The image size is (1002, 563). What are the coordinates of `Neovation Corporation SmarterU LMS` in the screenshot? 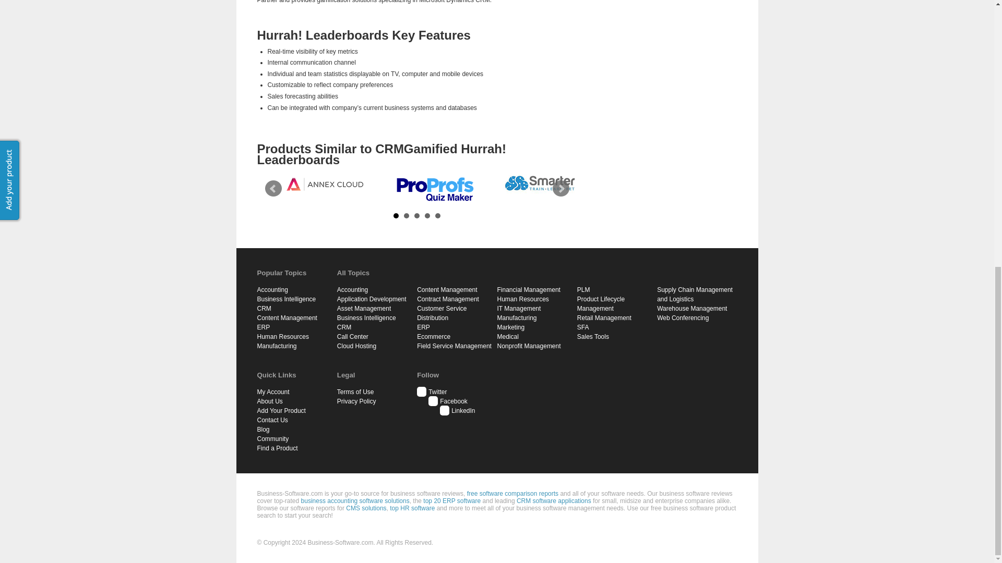 It's located at (544, 183).